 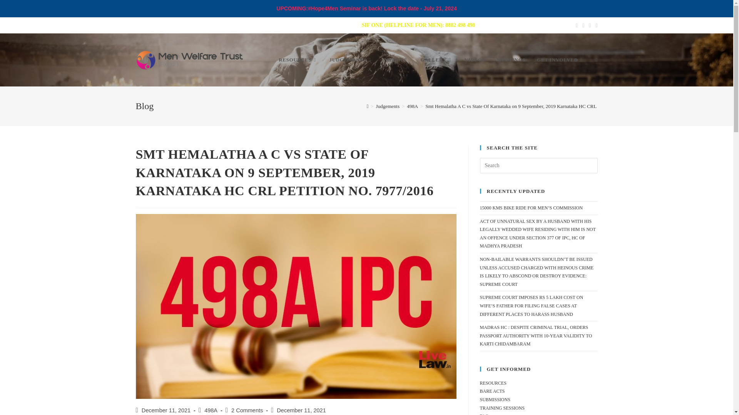 What do you see at coordinates (244, 25) in the screenshot?
I see `ALLIED NGOS` at bounding box center [244, 25].